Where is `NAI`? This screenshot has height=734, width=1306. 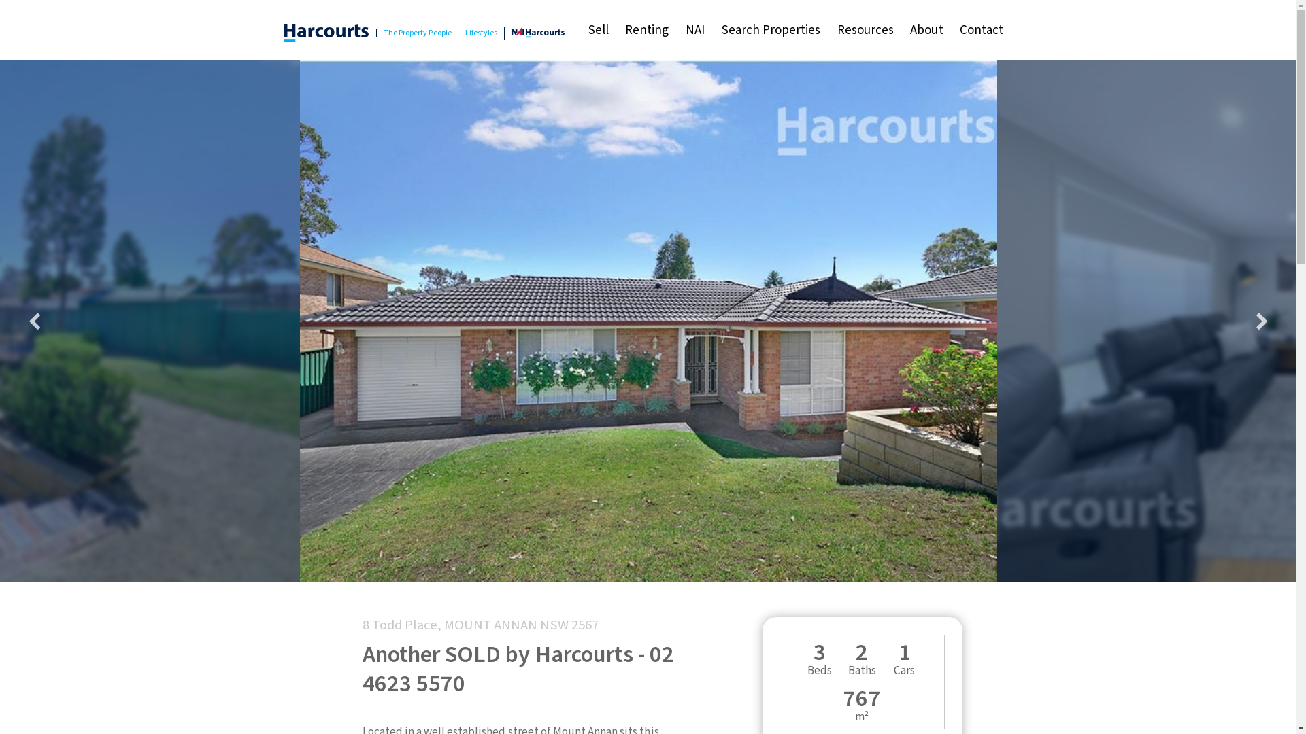
NAI is located at coordinates (695, 31).